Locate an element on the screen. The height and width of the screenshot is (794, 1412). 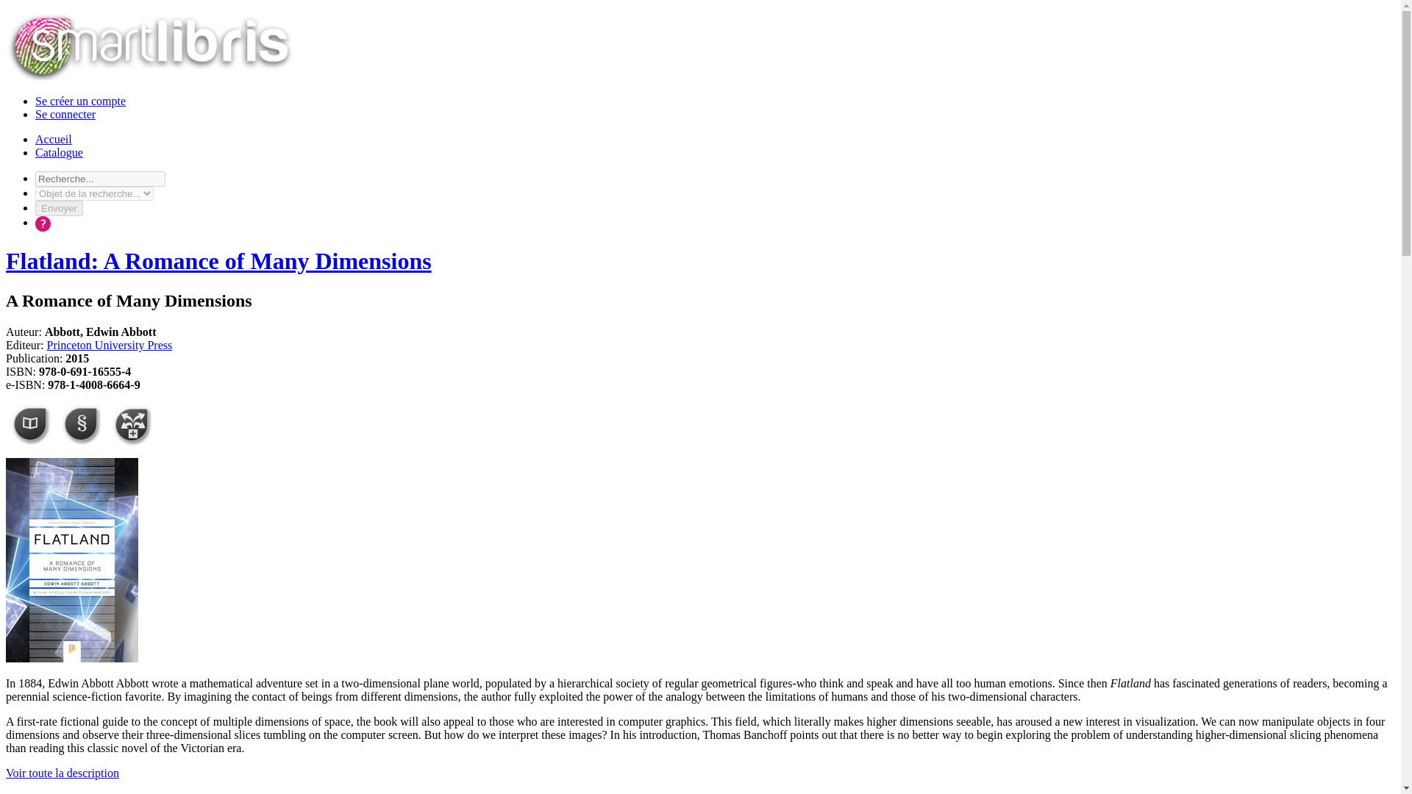
Voir toute la description is located at coordinates (62, 773).